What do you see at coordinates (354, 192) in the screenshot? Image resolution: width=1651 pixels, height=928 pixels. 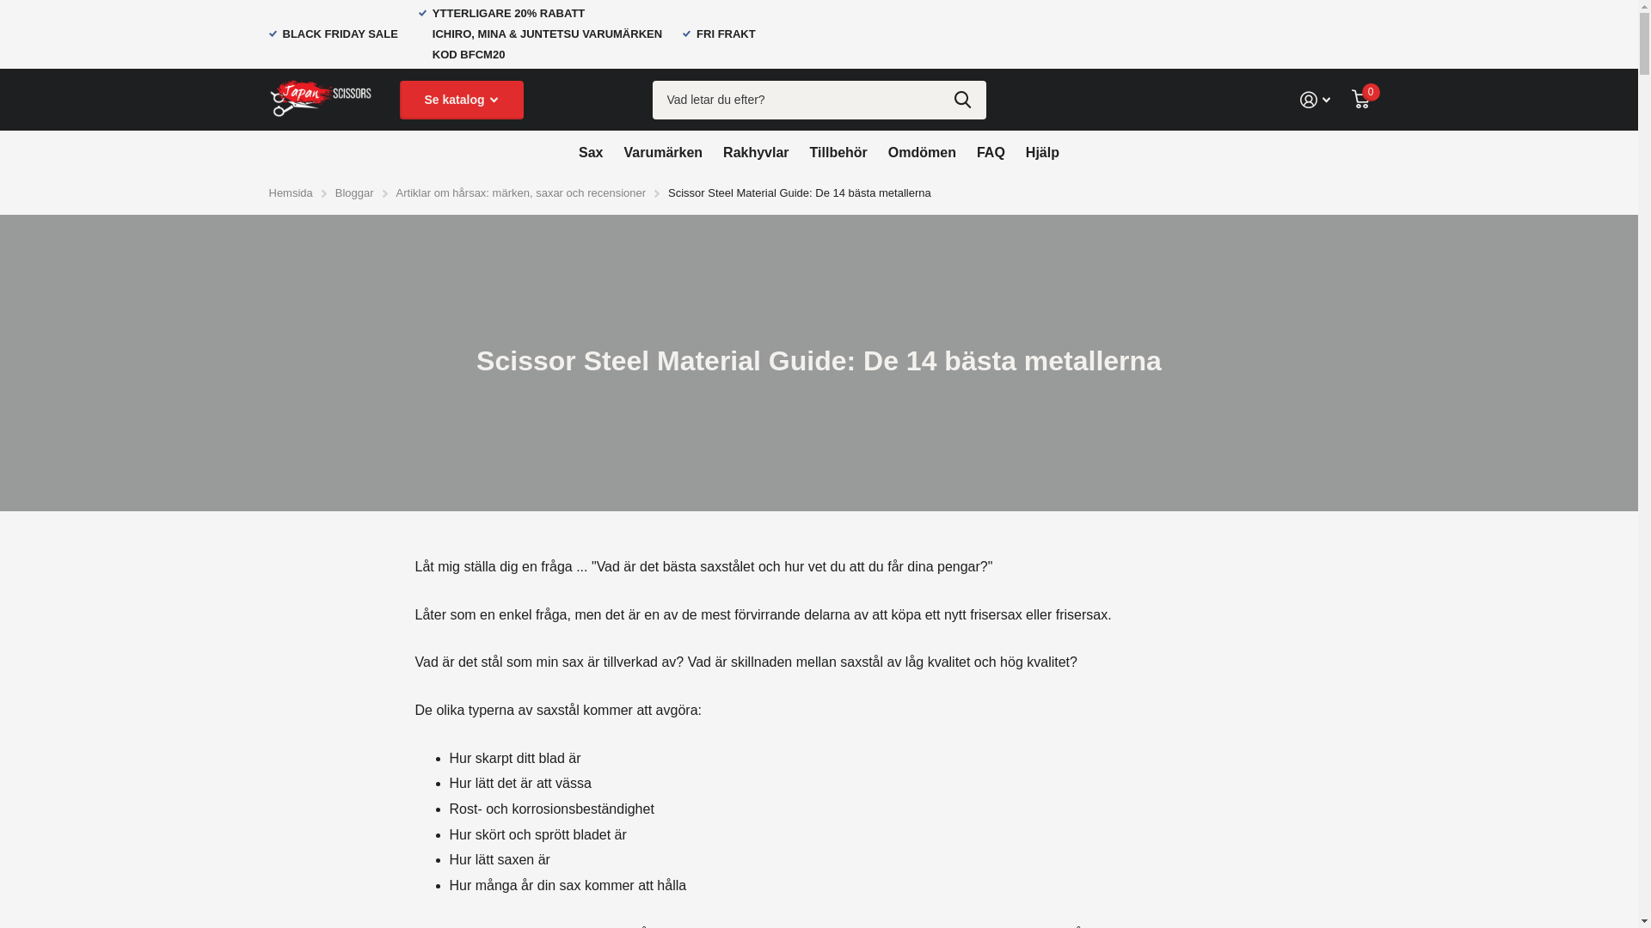 I see `Bloggar` at bounding box center [354, 192].